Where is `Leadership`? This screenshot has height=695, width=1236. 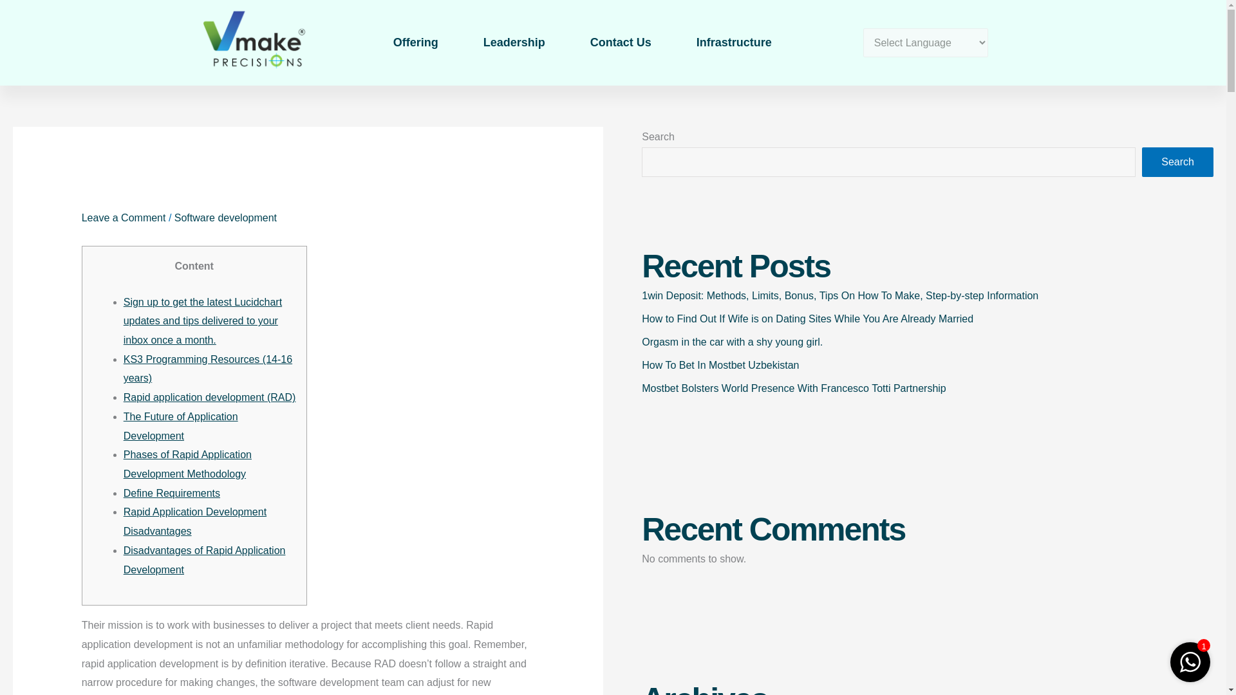
Leadership is located at coordinates (514, 42).